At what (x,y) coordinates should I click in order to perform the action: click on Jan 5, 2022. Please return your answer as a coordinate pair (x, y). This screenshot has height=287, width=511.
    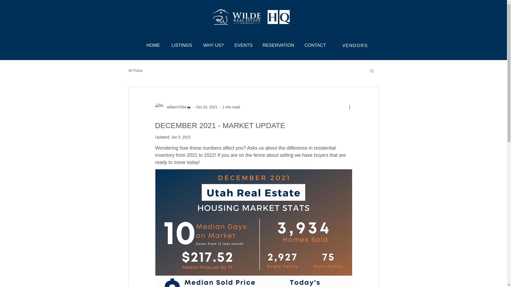
    Looking at the image, I should click on (181, 137).